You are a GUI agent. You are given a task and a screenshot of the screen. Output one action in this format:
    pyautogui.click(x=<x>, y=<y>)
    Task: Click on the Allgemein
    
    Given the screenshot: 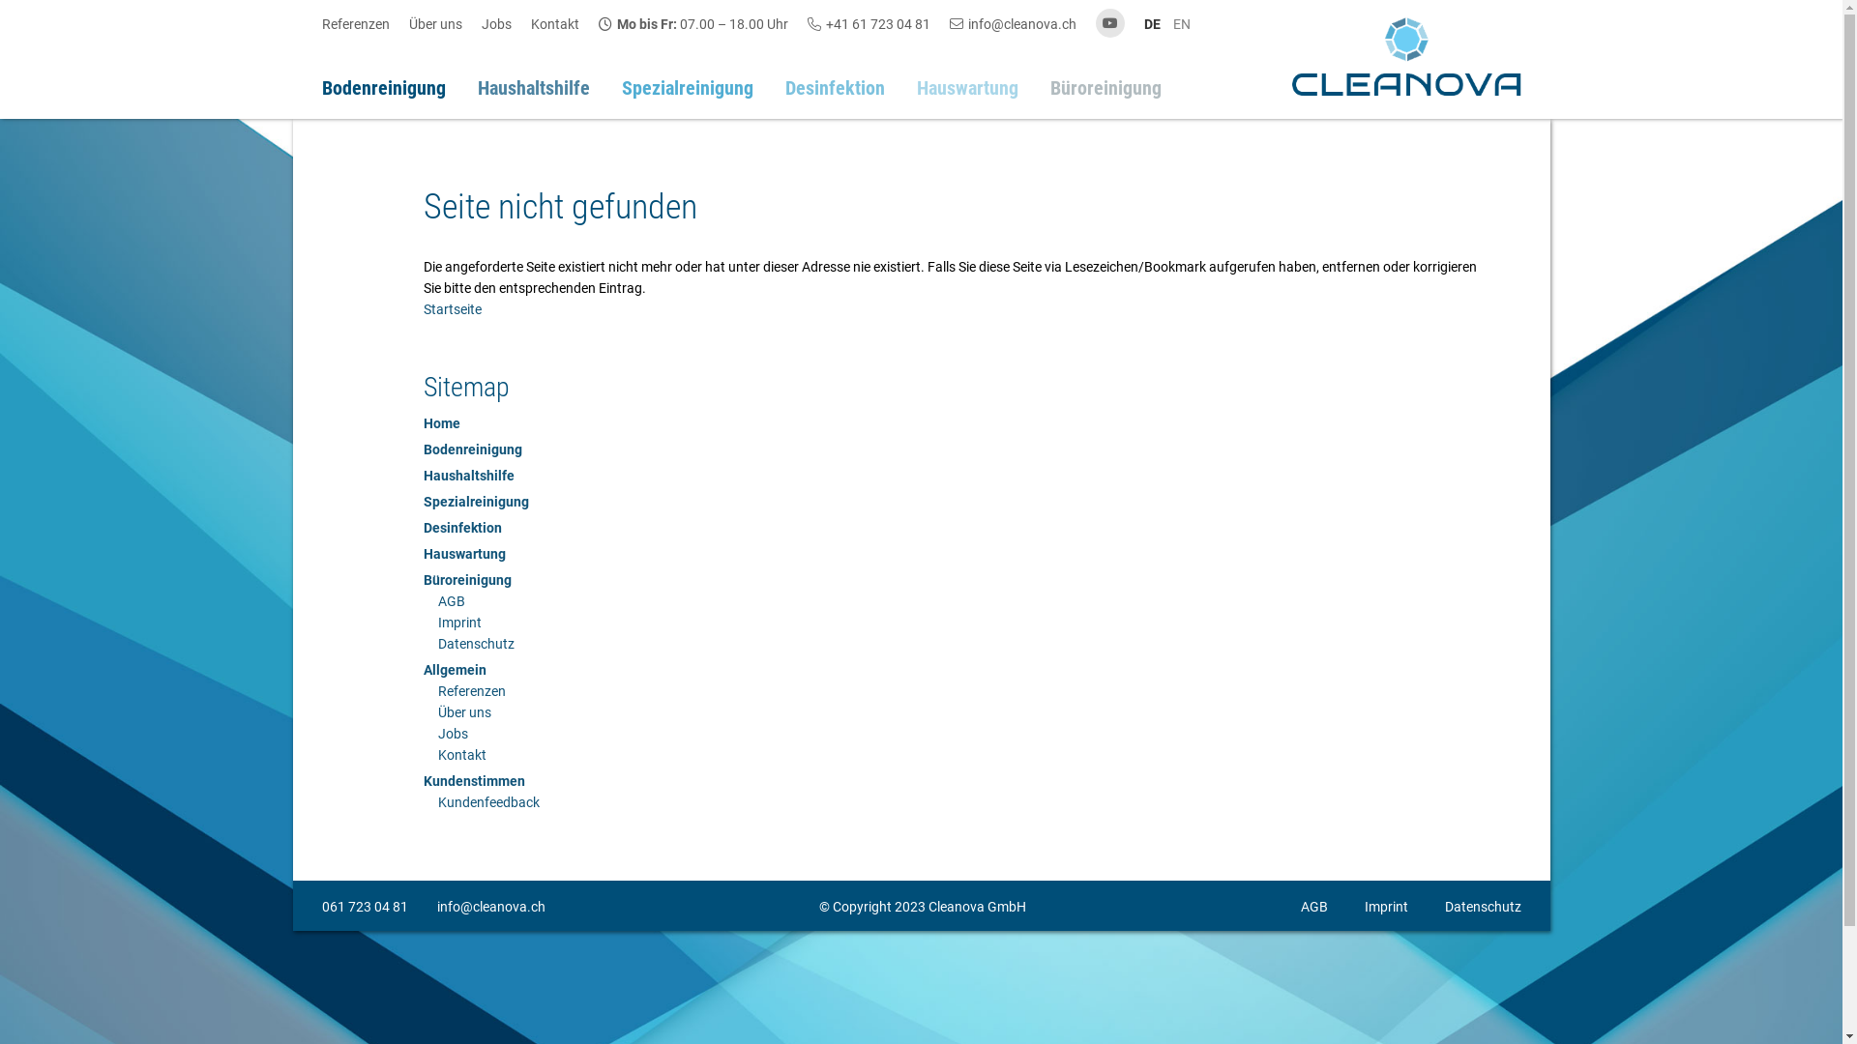 What is the action you would take?
    pyautogui.click(x=455, y=670)
    